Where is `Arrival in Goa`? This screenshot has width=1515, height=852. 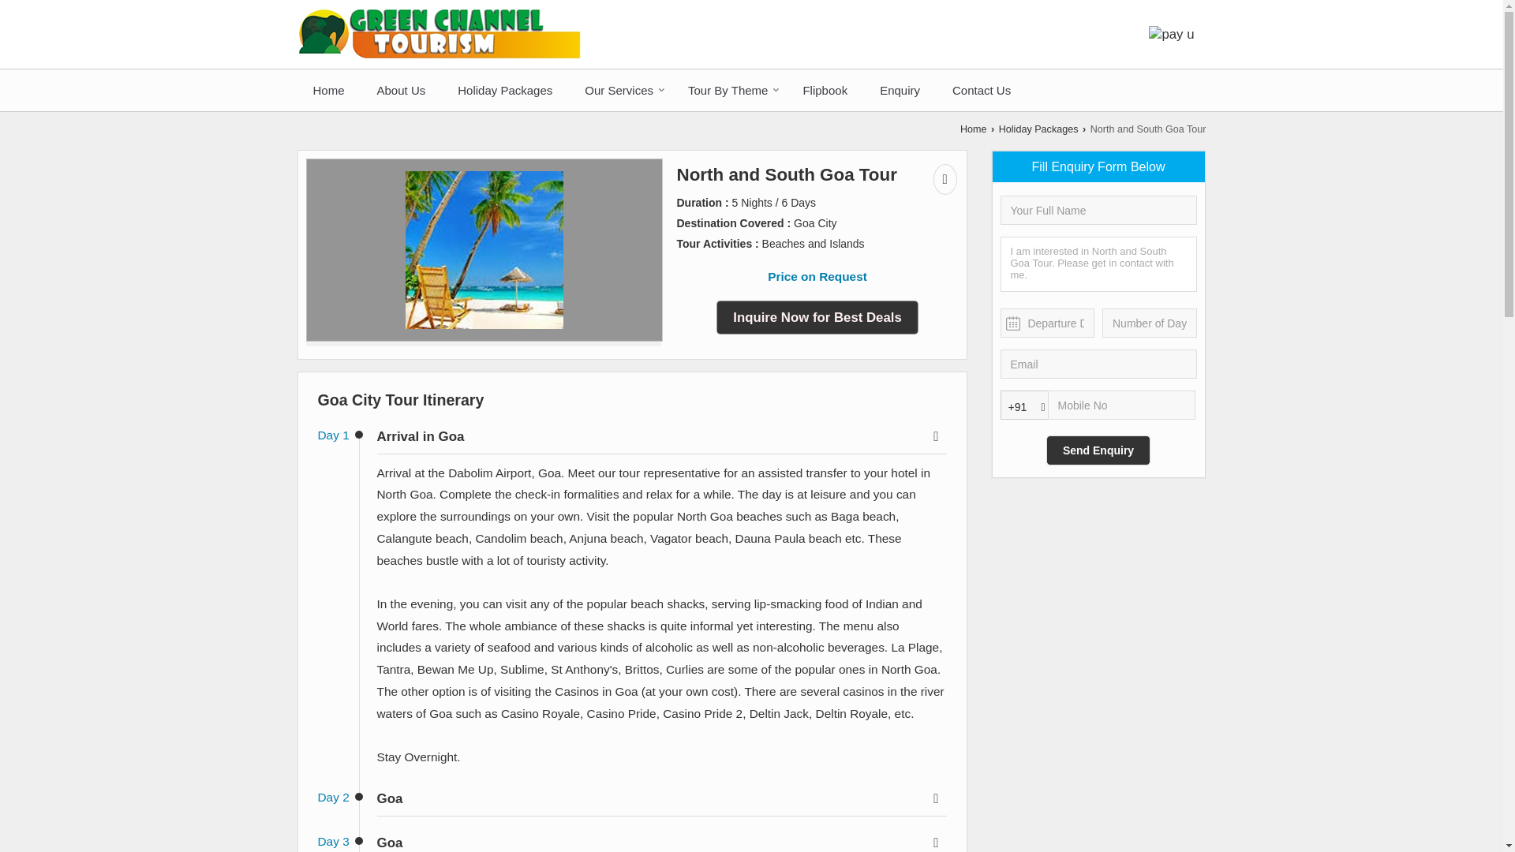
Arrival in Goa is located at coordinates (662, 437).